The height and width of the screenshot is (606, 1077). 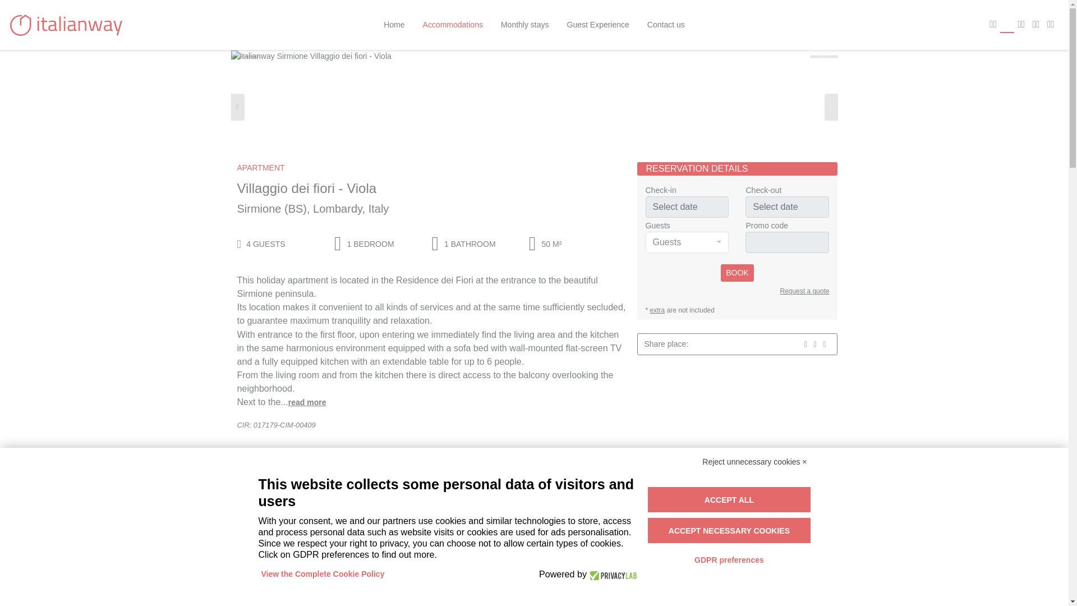 I want to click on Home, so click(x=394, y=25).